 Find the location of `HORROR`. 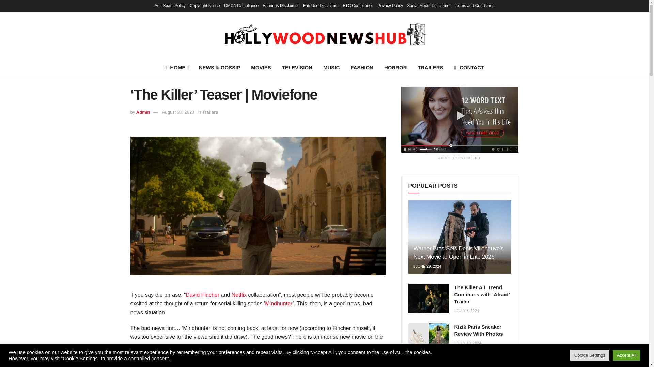

HORROR is located at coordinates (395, 67).